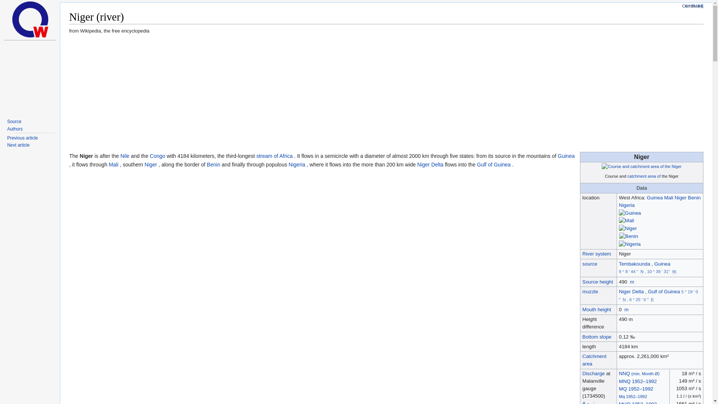  What do you see at coordinates (662, 263) in the screenshot?
I see `Guinea` at bounding box center [662, 263].